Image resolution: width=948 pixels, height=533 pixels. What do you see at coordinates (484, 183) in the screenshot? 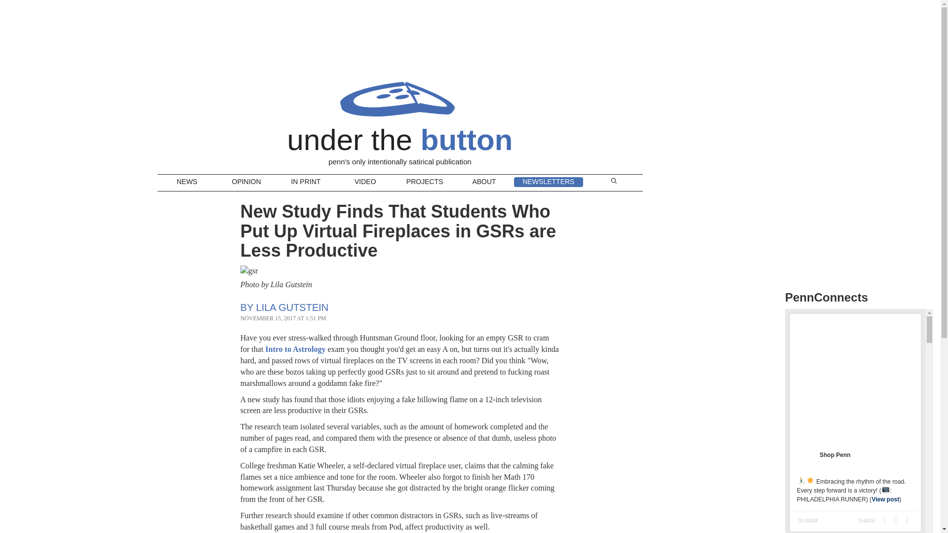
I see `ABOUT` at bounding box center [484, 183].